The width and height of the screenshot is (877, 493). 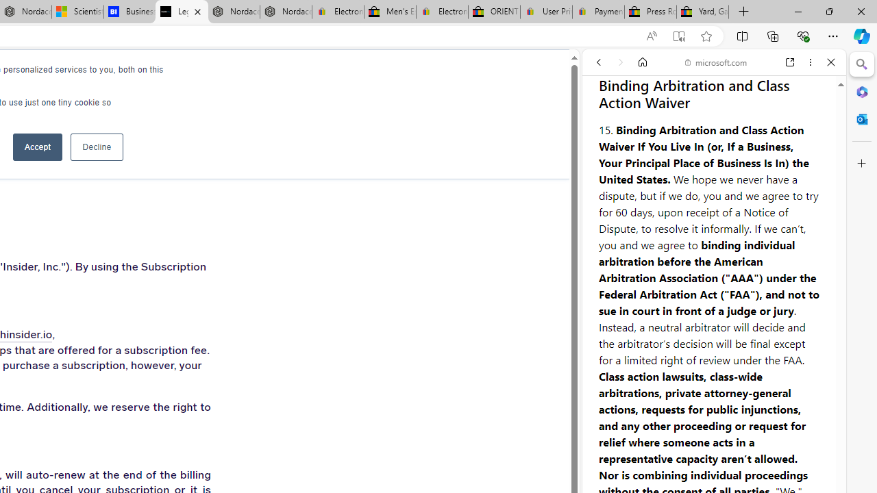 I want to click on CONTACT US, so click(x=259, y=75).